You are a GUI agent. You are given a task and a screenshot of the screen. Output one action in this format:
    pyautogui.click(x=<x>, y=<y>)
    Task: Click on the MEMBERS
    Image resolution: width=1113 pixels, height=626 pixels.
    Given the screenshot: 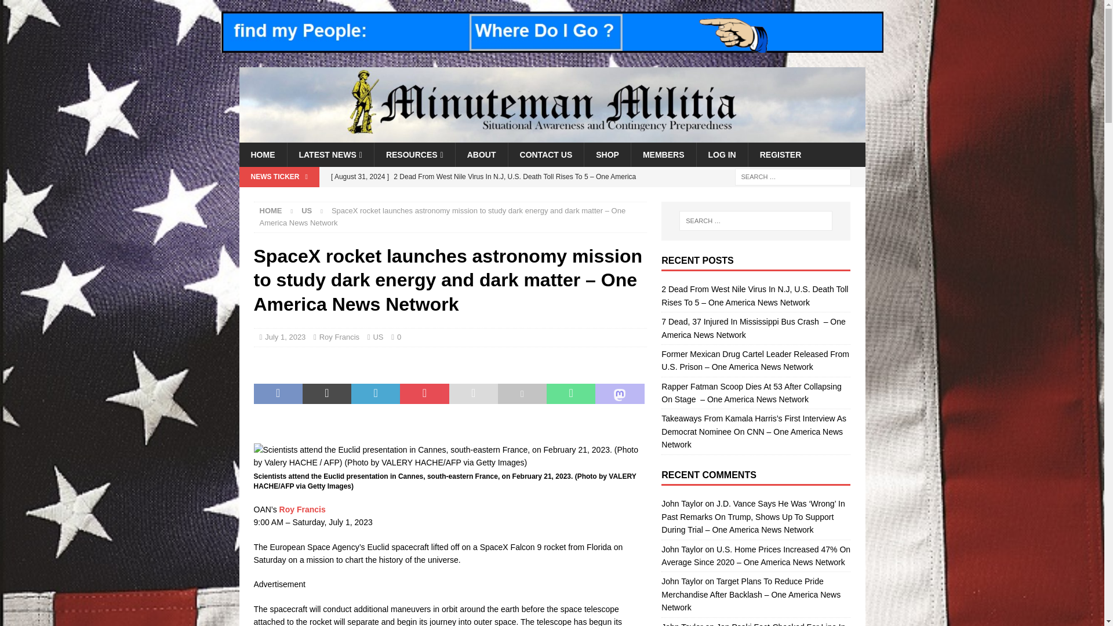 What is the action you would take?
    pyautogui.click(x=663, y=155)
    